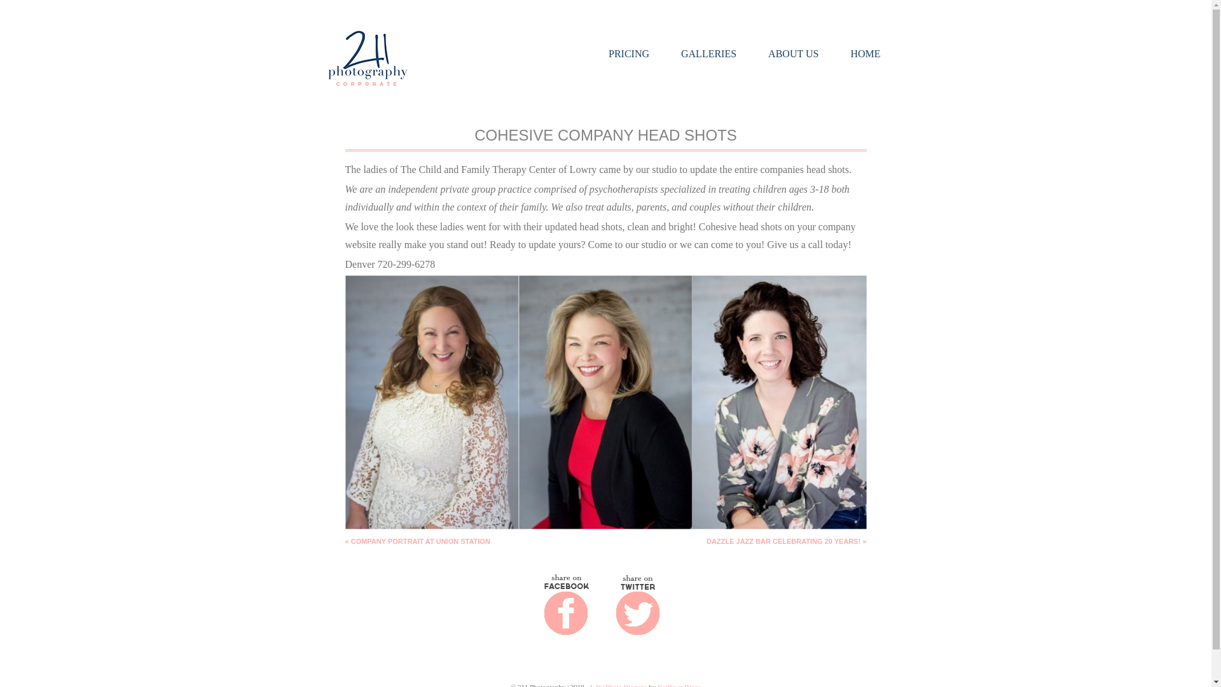  Describe the element at coordinates (794, 54) in the screenshot. I see `ABOUT US` at that location.